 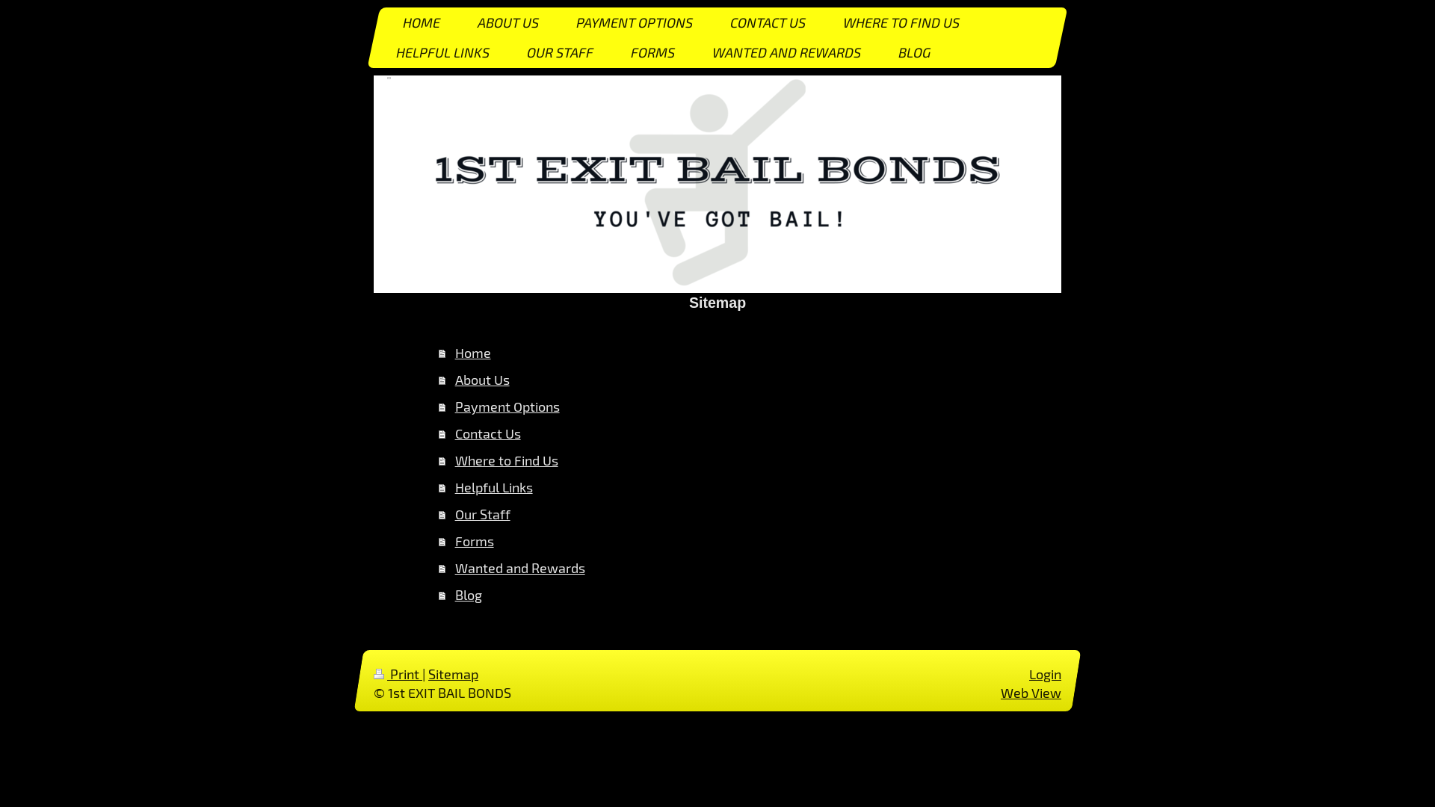 What do you see at coordinates (558, 52) in the screenshot?
I see `OUR STAFF` at bounding box center [558, 52].